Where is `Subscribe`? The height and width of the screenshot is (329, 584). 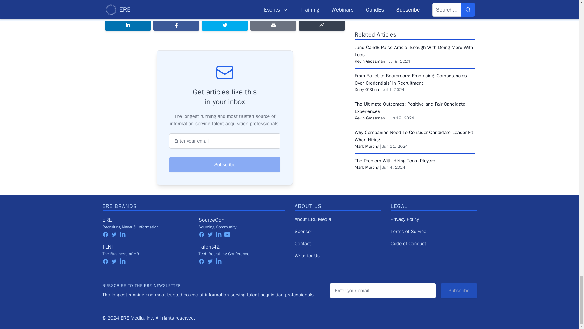 Subscribe is located at coordinates (224, 164).